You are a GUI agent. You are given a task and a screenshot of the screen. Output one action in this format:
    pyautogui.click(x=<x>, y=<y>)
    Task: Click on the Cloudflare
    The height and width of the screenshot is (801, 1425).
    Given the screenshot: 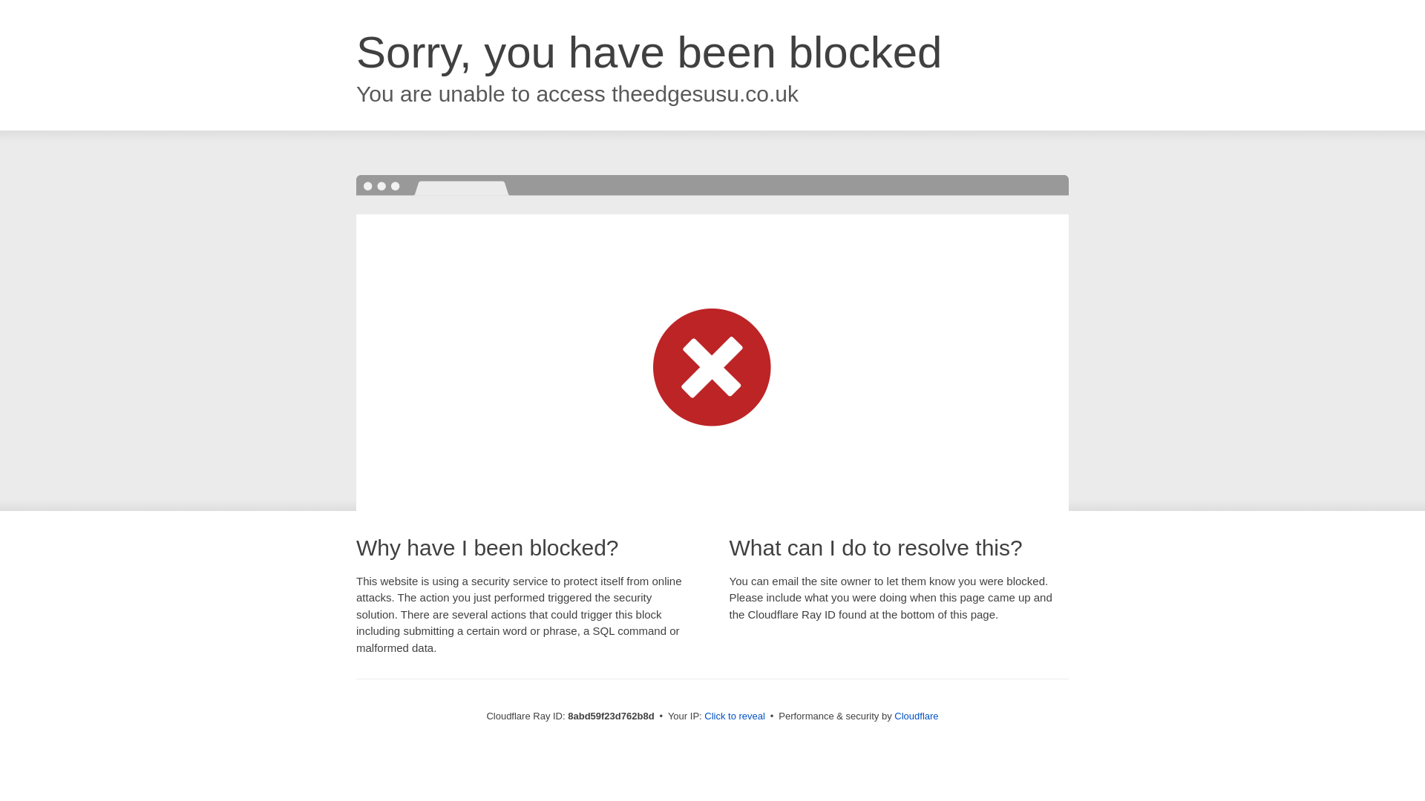 What is the action you would take?
    pyautogui.click(x=916, y=716)
    